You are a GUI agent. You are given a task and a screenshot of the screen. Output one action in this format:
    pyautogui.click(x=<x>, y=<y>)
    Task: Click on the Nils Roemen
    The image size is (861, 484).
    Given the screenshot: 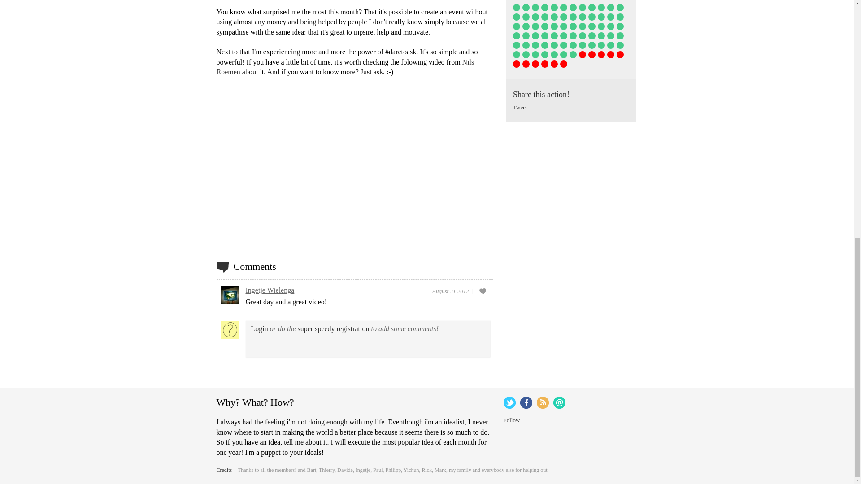 What is the action you would take?
    pyautogui.click(x=345, y=66)
    